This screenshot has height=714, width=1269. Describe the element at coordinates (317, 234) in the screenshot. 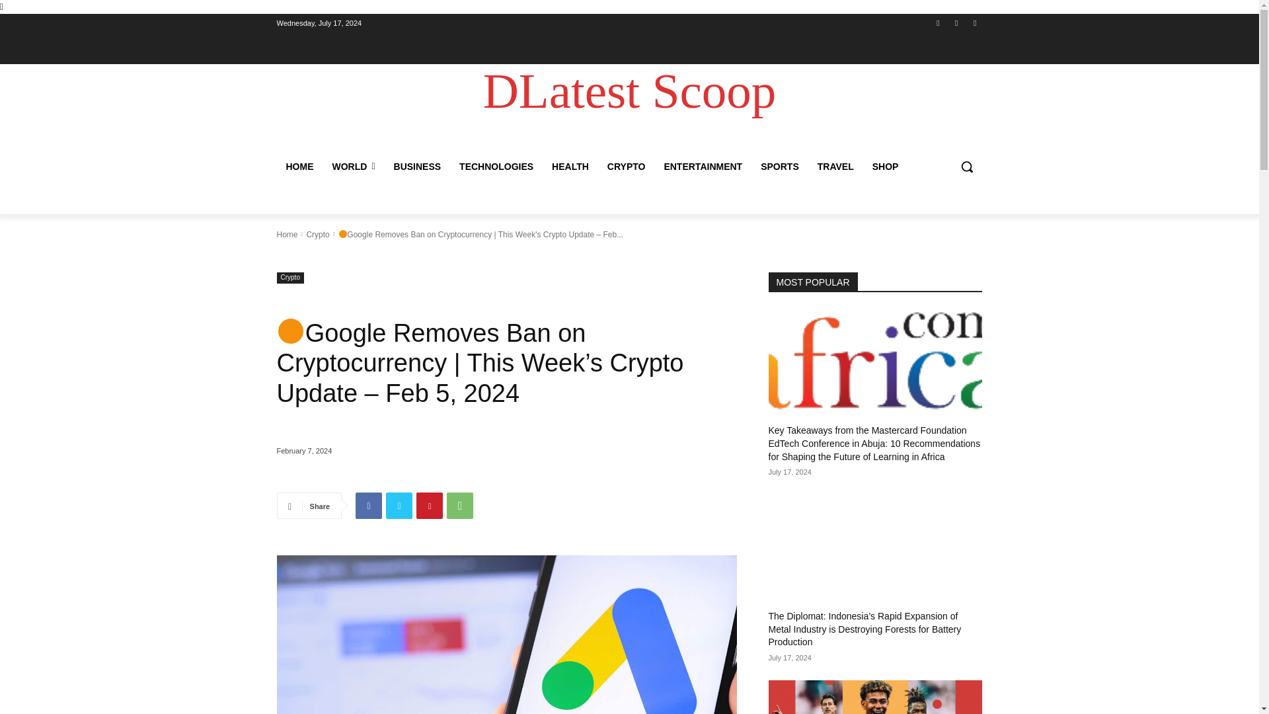

I see `View all posts in Crypto` at that location.